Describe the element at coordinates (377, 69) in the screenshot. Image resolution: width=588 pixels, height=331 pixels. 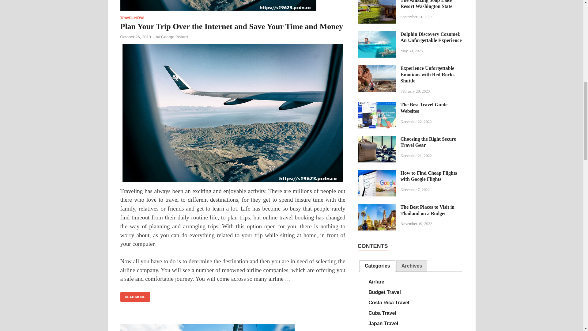
I see `Experience Unforgettable Emotions with Red Rocks Shuttle` at that location.